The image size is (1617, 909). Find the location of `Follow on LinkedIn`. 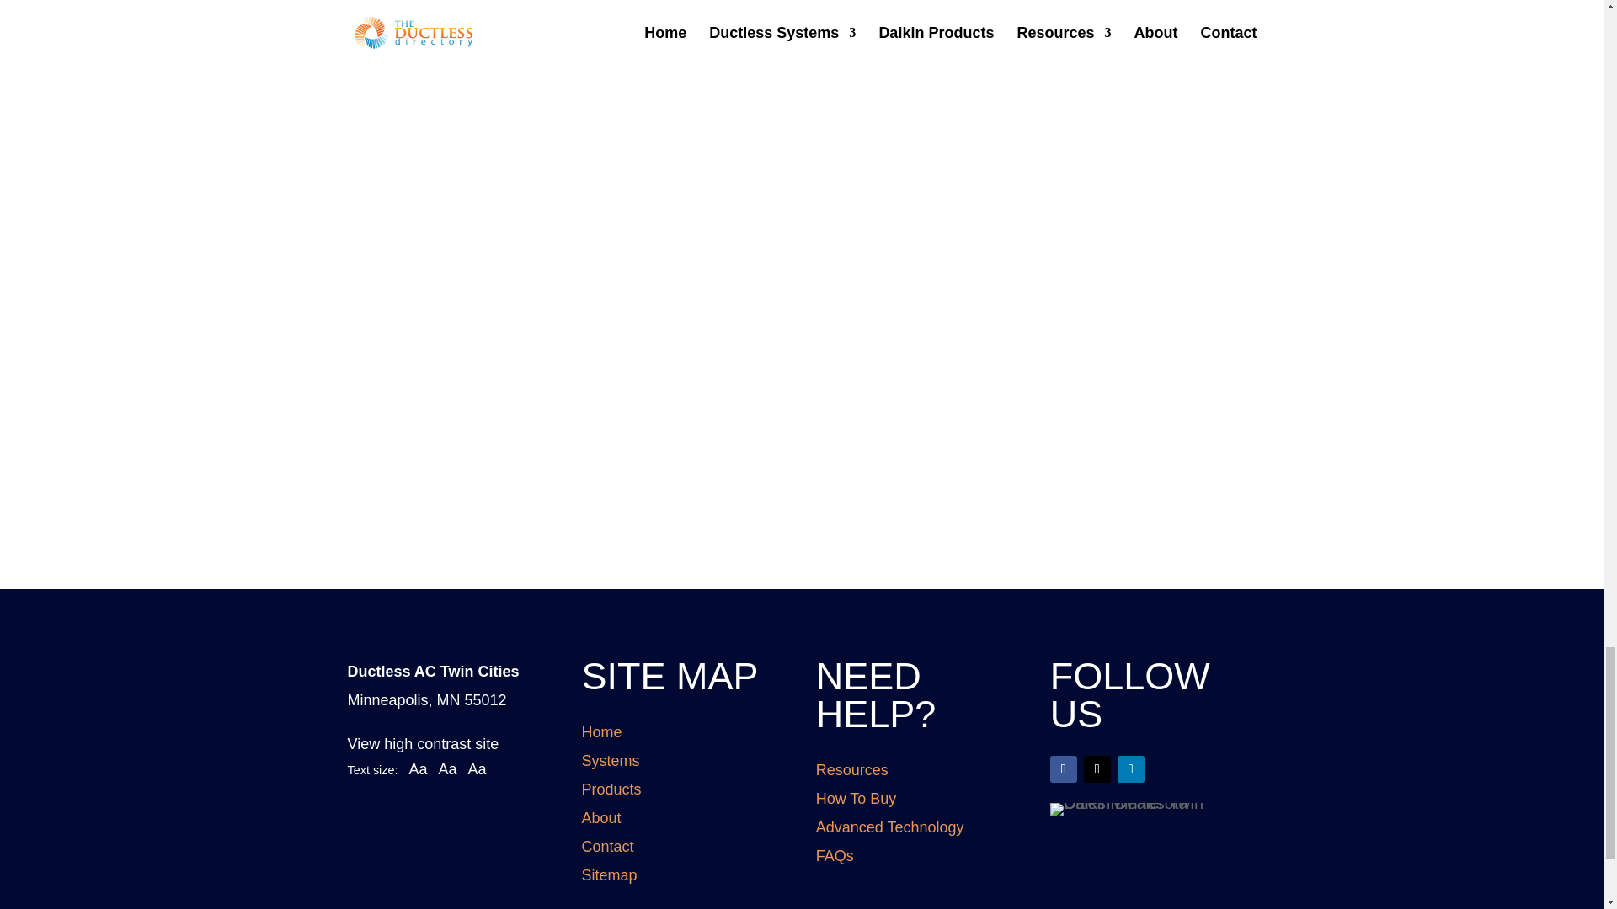

Follow on LinkedIn is located at coordinates (1130, 768).